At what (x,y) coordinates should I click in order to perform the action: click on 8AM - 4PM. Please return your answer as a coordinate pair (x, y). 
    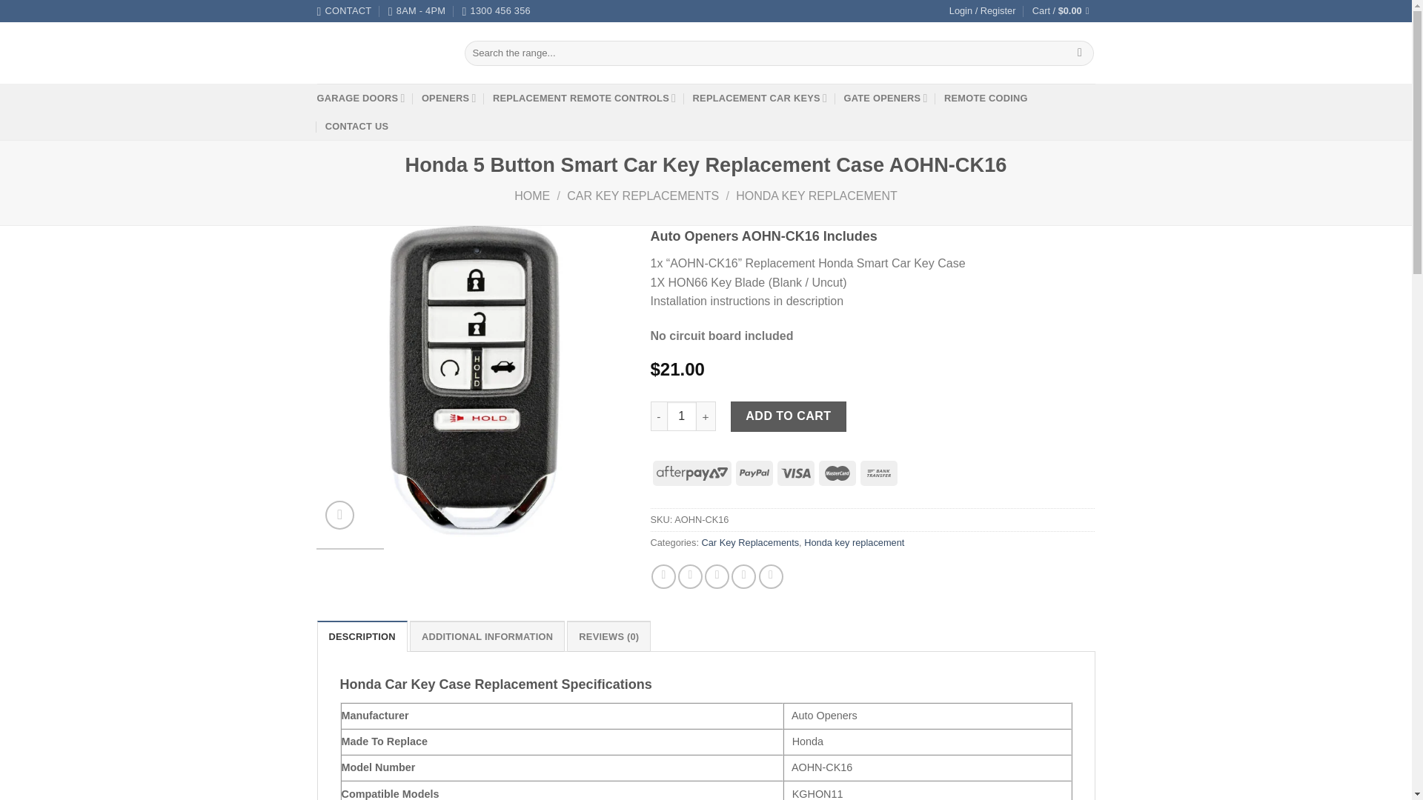
    Looking at the image, I should click on (417, 11).